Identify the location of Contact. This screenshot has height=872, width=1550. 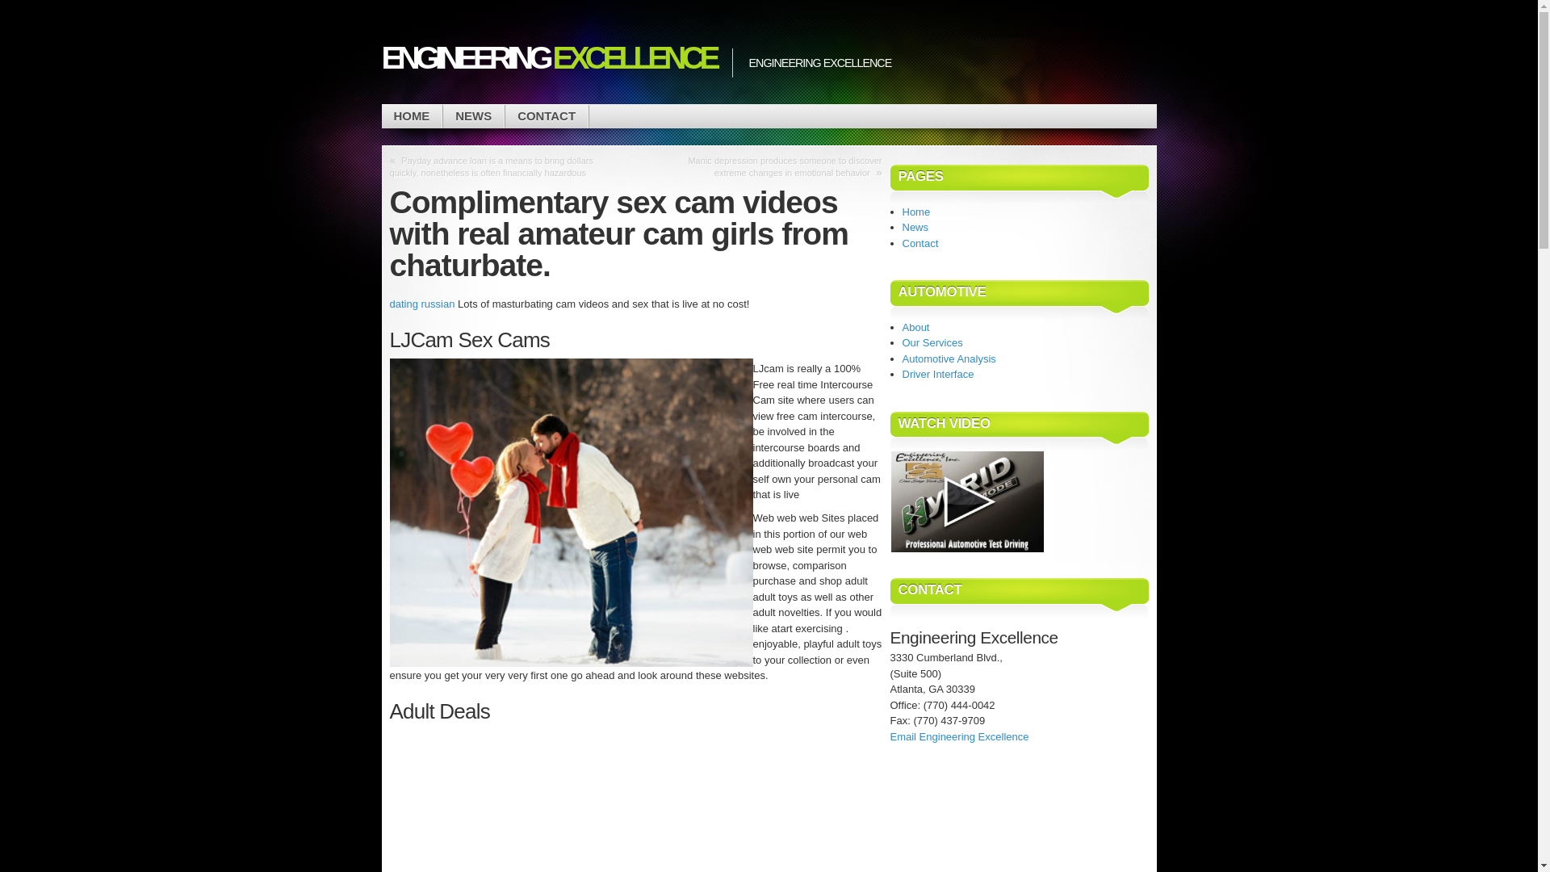
(920, 242).